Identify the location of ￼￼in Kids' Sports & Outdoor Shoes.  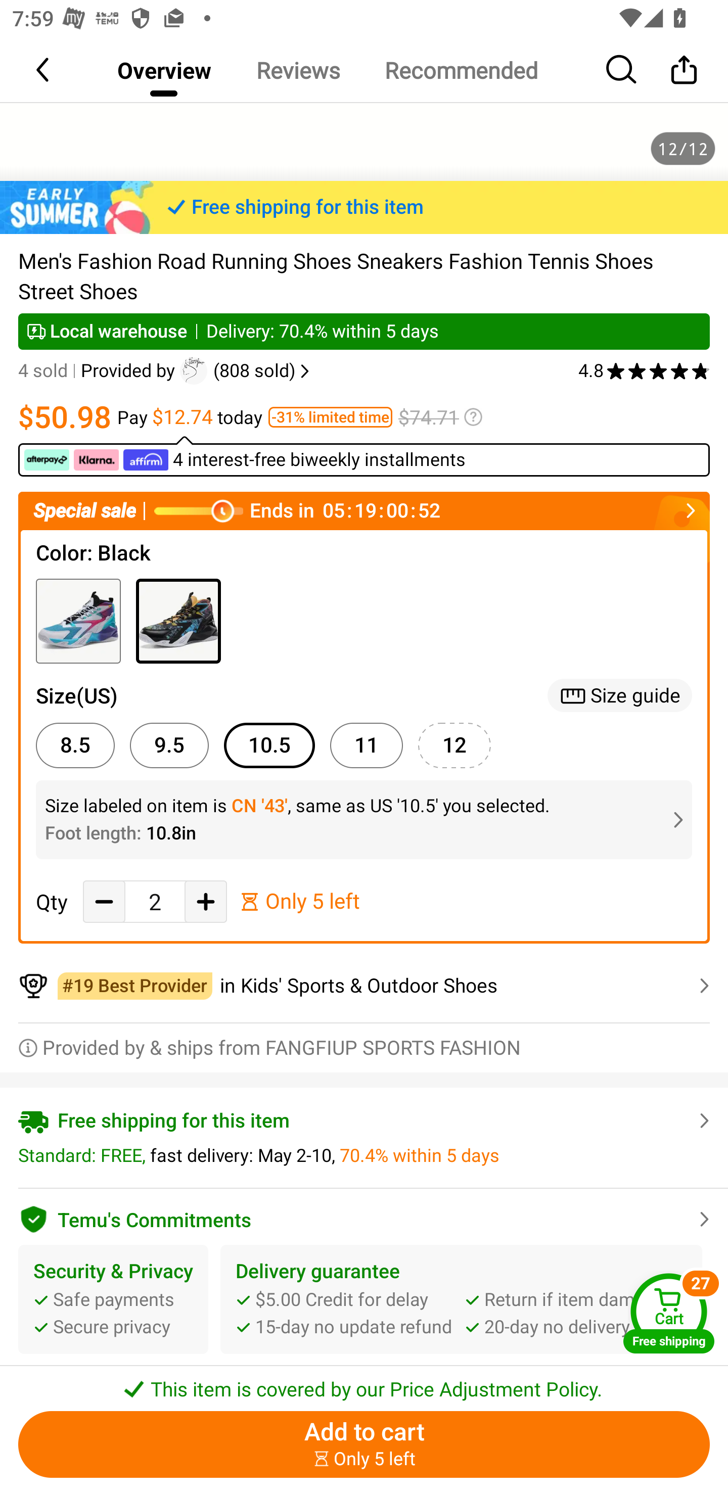
(364, 986).